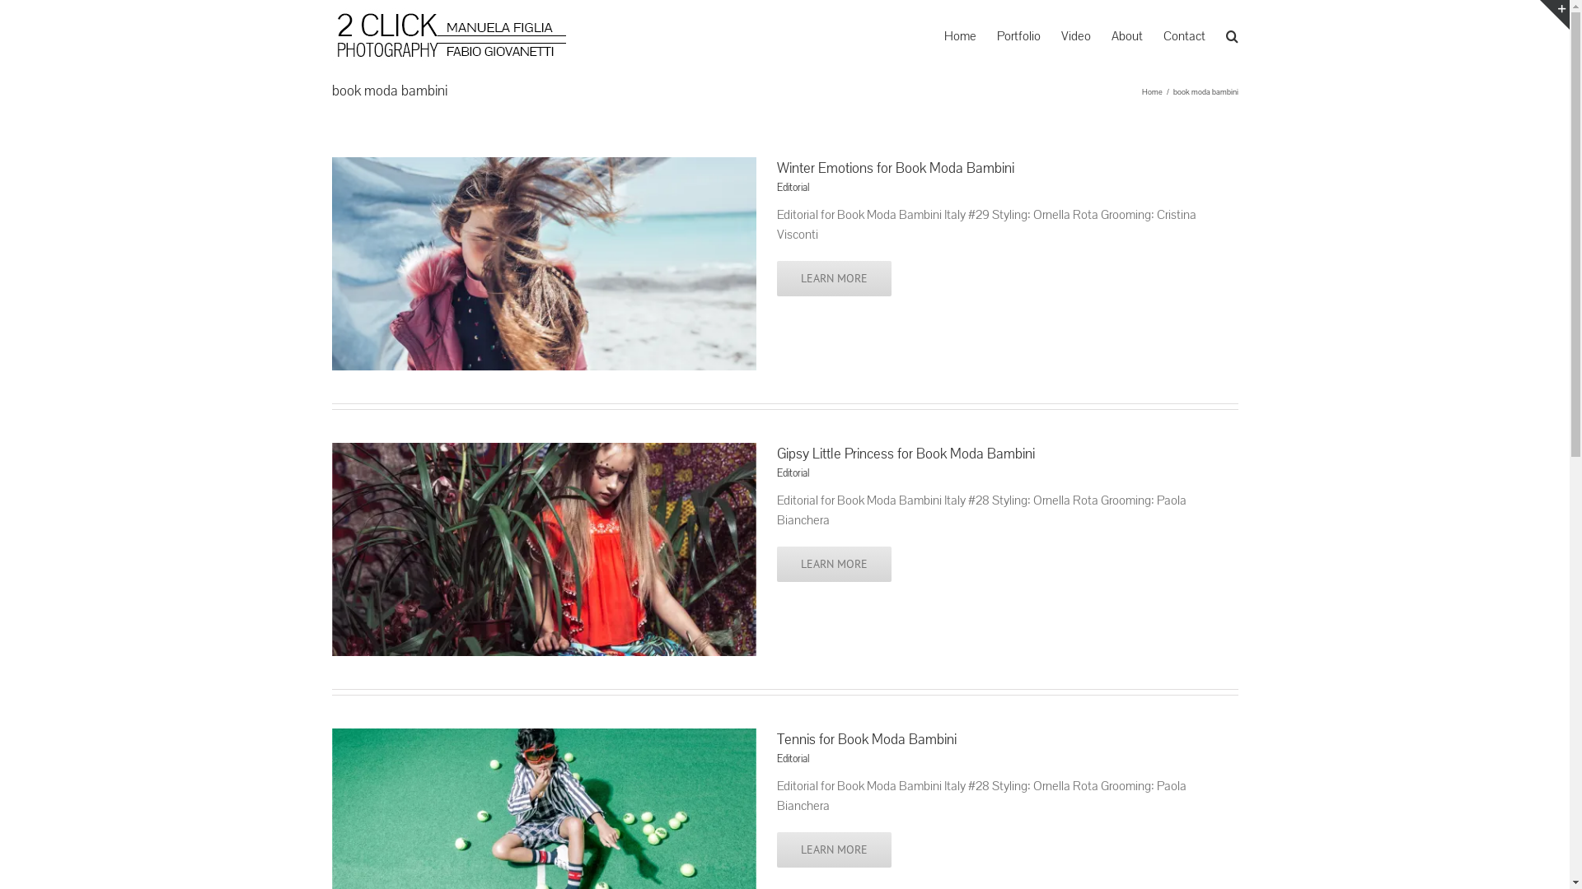  What do you see at coordinates (961, 35) in the screenshot?
I see `Home` at bounding box center [961, 35].